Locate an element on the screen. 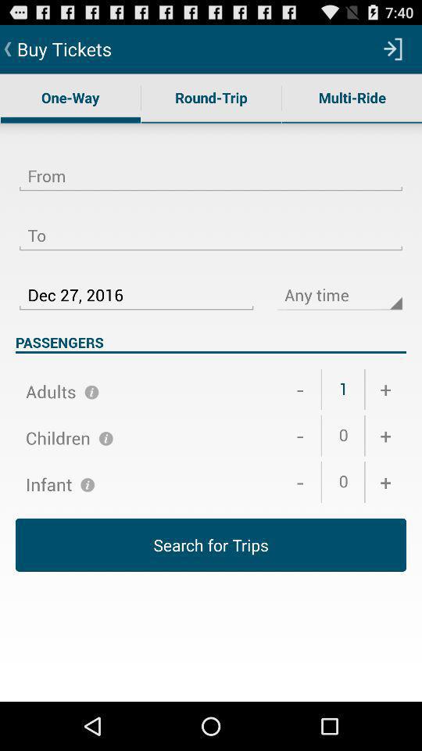 The image size is (422, 751). tap the + item is located at coordinates (386, 390).